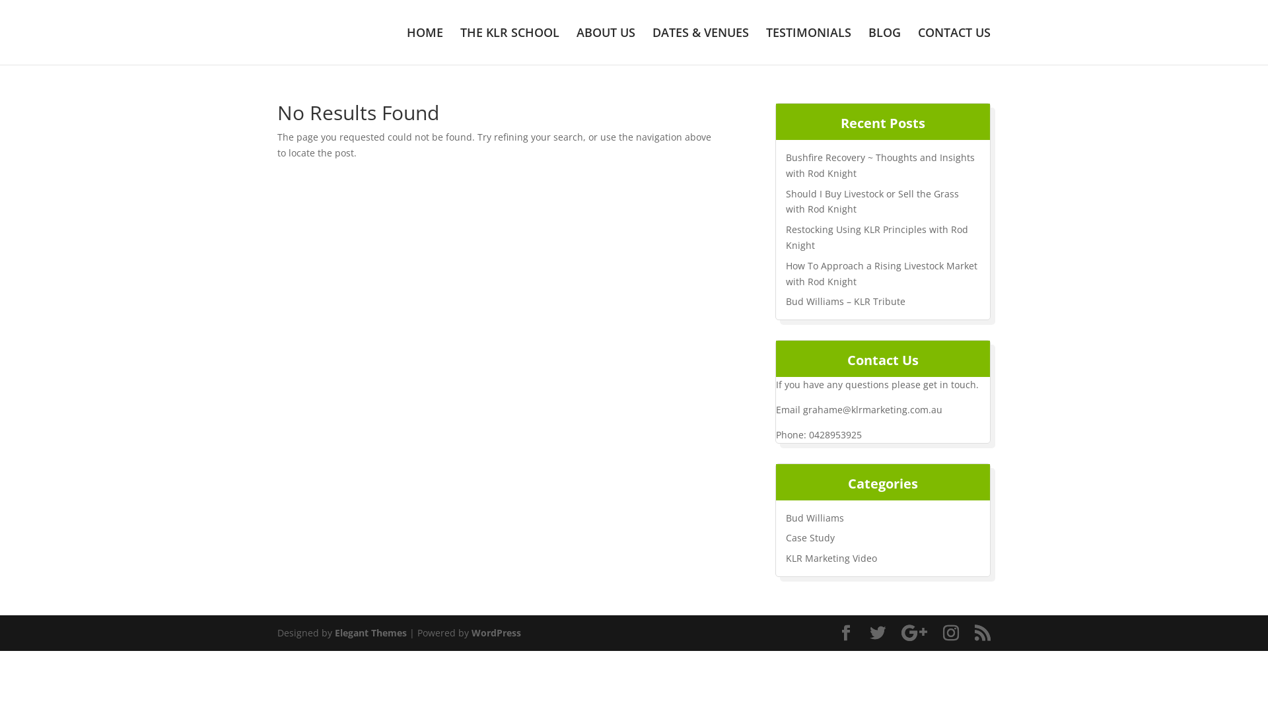  Describe the element at coordinates (954, 46) in the screenshot. I see `CONTACT US` at that location.